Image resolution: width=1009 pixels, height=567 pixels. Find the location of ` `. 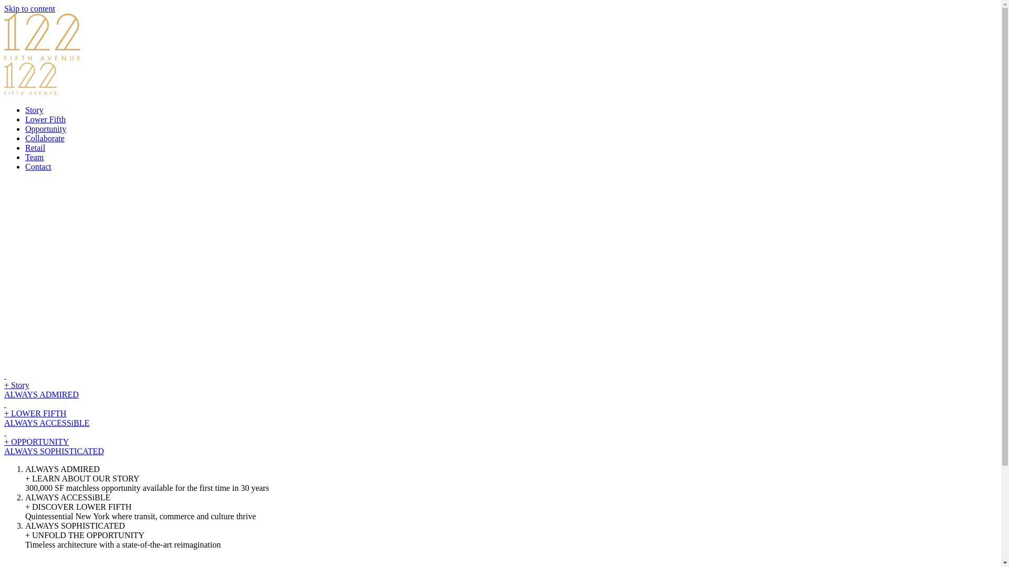

  is located at coordinates (5, 376).